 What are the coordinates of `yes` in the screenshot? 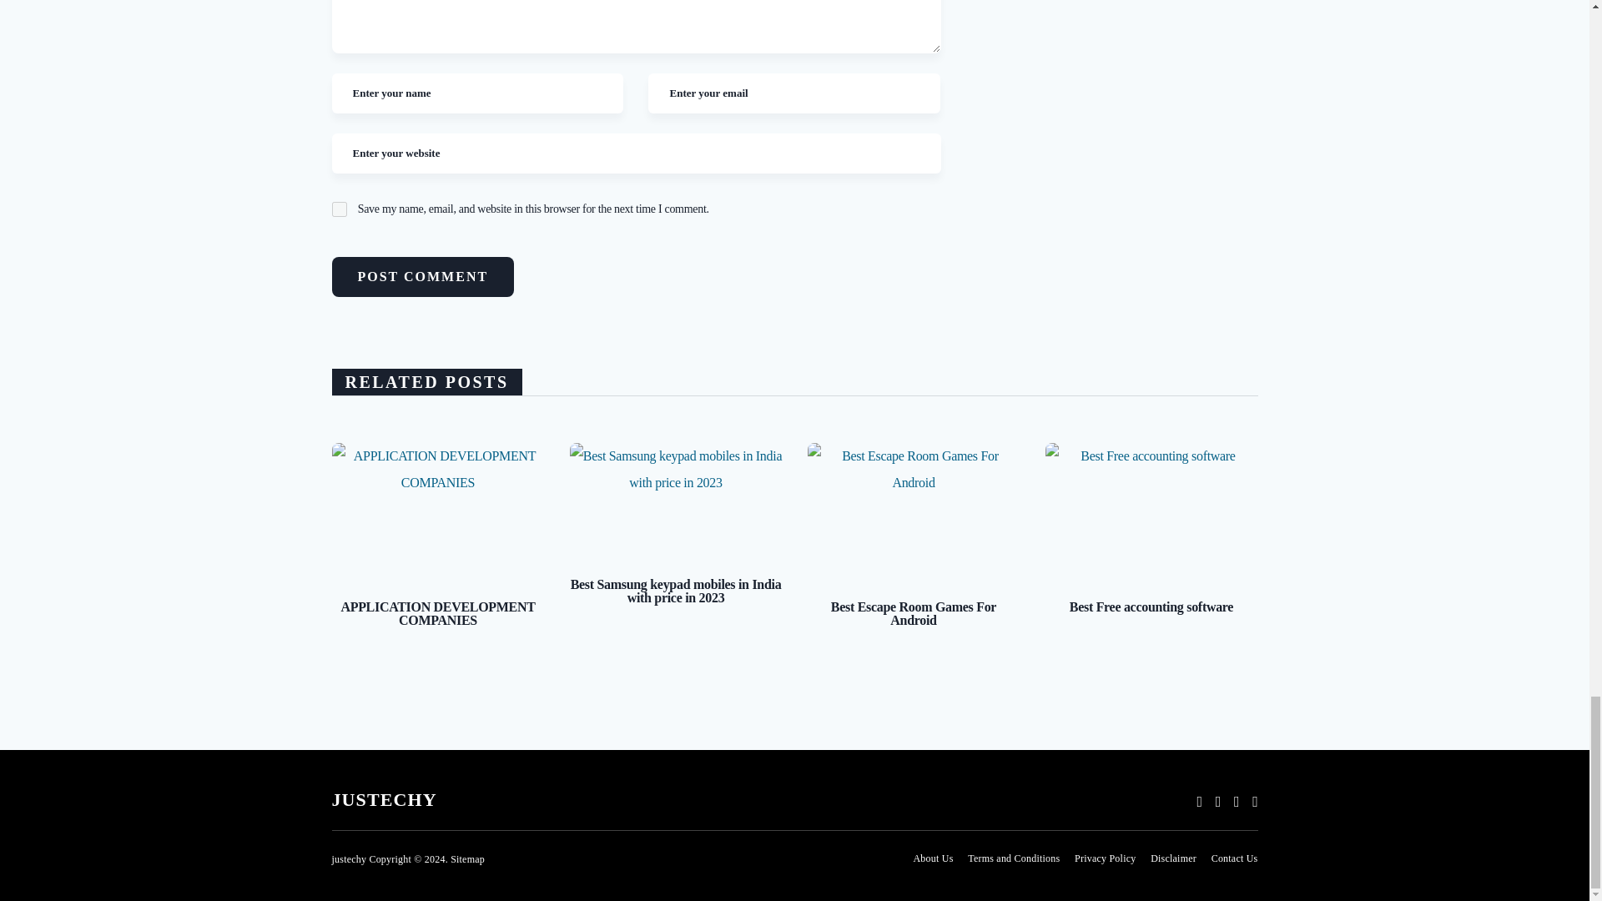 It's located at (339, 209).